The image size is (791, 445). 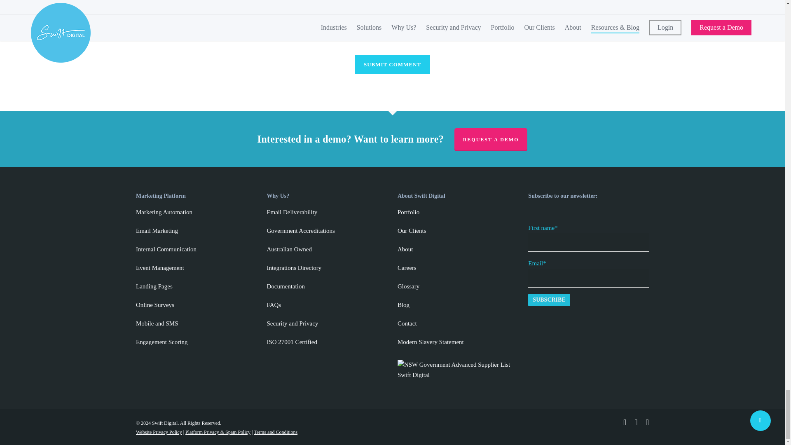 What do you see at coordinates (392, 64) in the screenshot?
I see `Submit Comment` at bounding box center [392, 64].